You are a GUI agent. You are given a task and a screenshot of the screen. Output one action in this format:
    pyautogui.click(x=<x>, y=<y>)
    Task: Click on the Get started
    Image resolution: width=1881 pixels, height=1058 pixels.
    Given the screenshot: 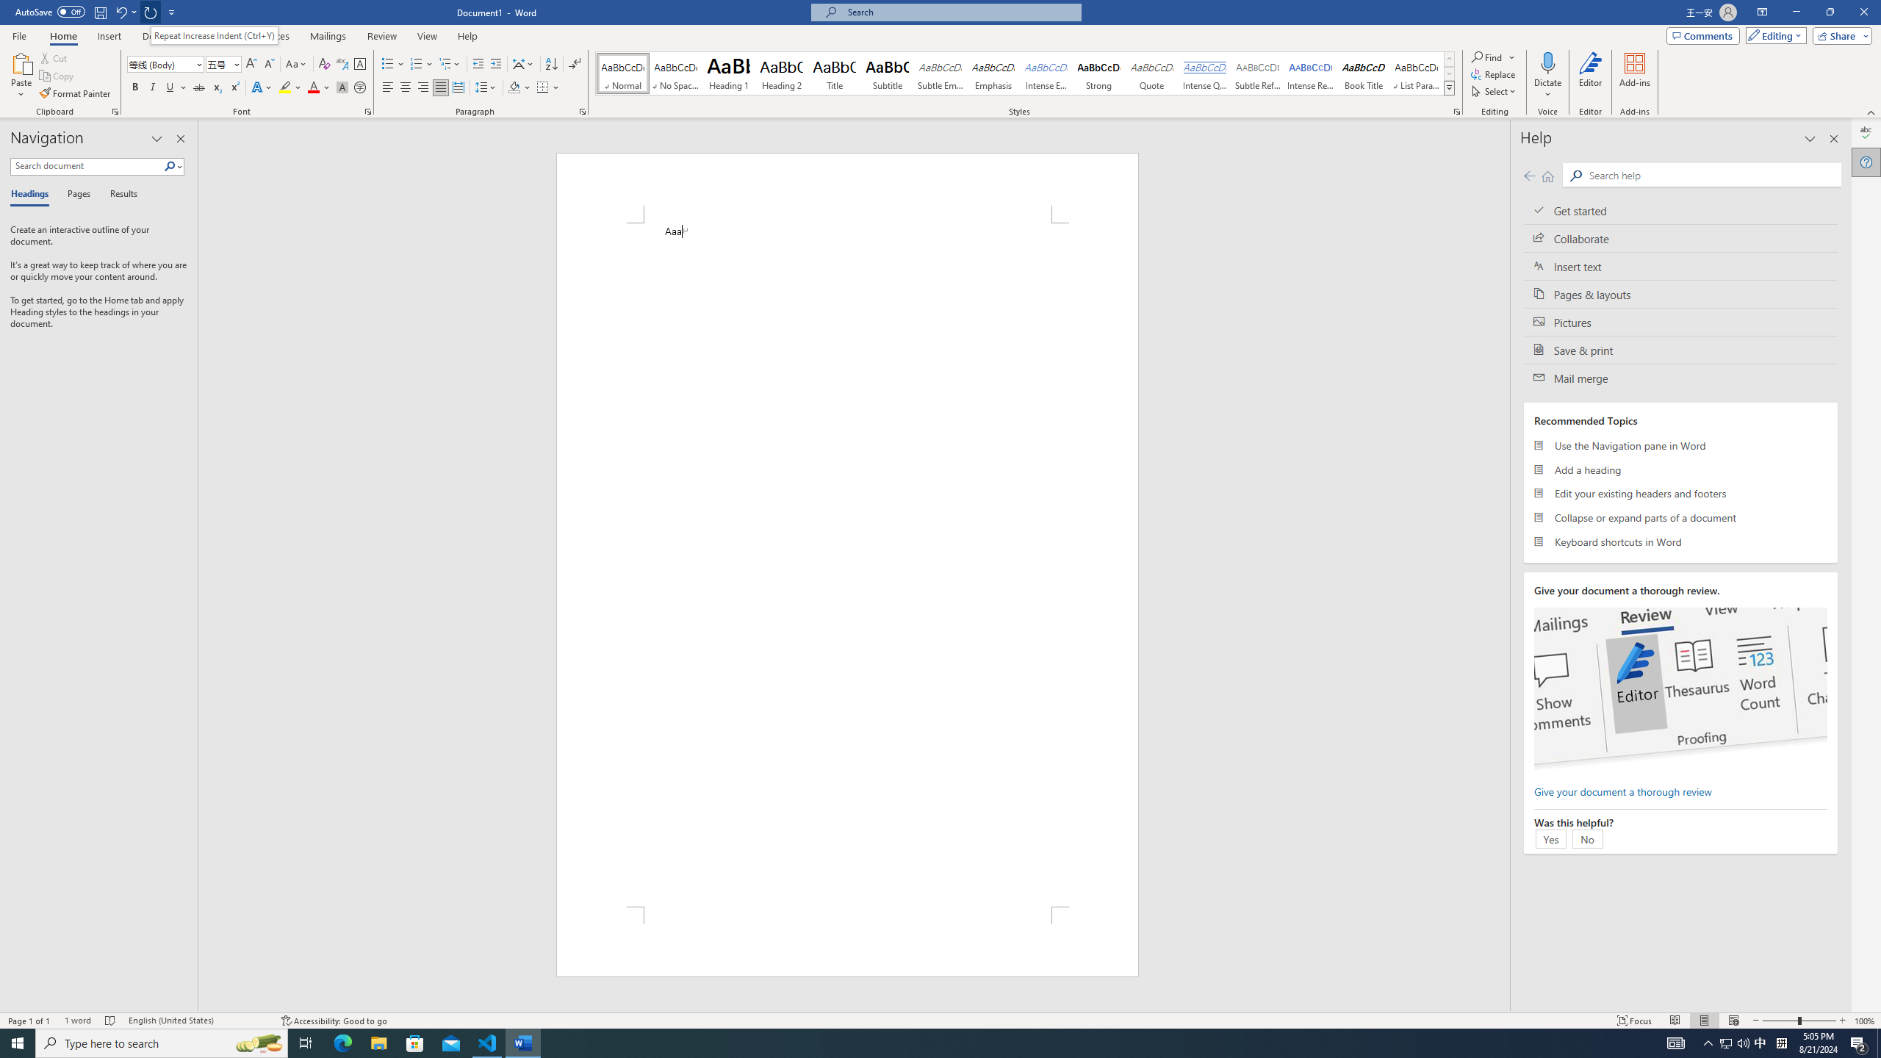 What is the action you would take?
    pyautogui.click(x=1680, y=210)
    